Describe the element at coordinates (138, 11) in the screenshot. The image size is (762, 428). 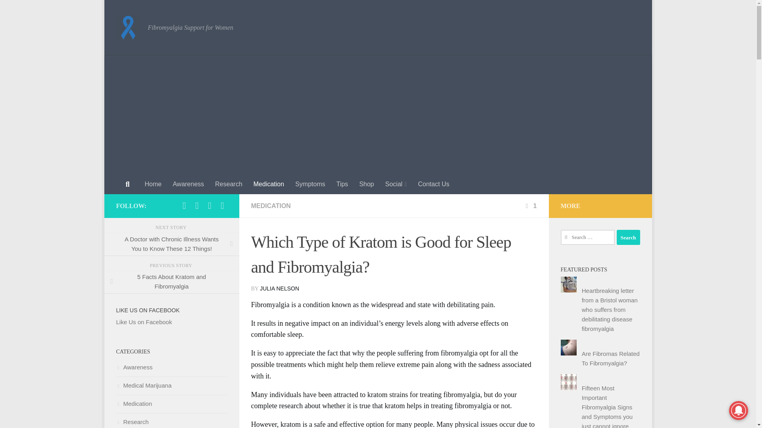
I see `Skip to content` at that location.